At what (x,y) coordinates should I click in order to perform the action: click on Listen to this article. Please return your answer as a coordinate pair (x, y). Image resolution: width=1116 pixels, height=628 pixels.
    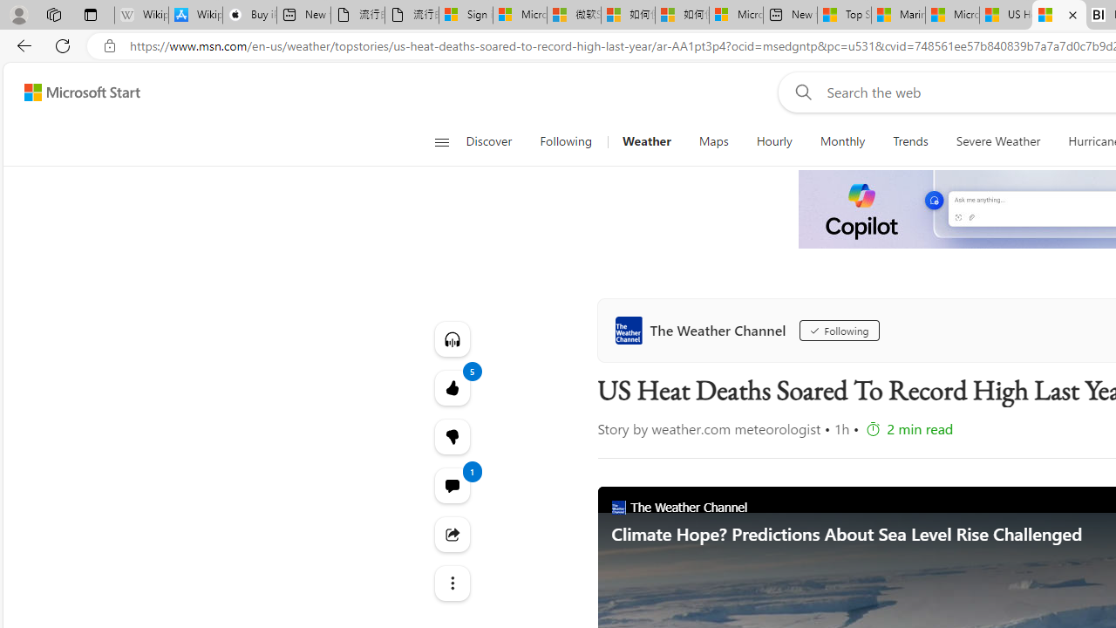
    Looking at the image, I should click on (452, 338).